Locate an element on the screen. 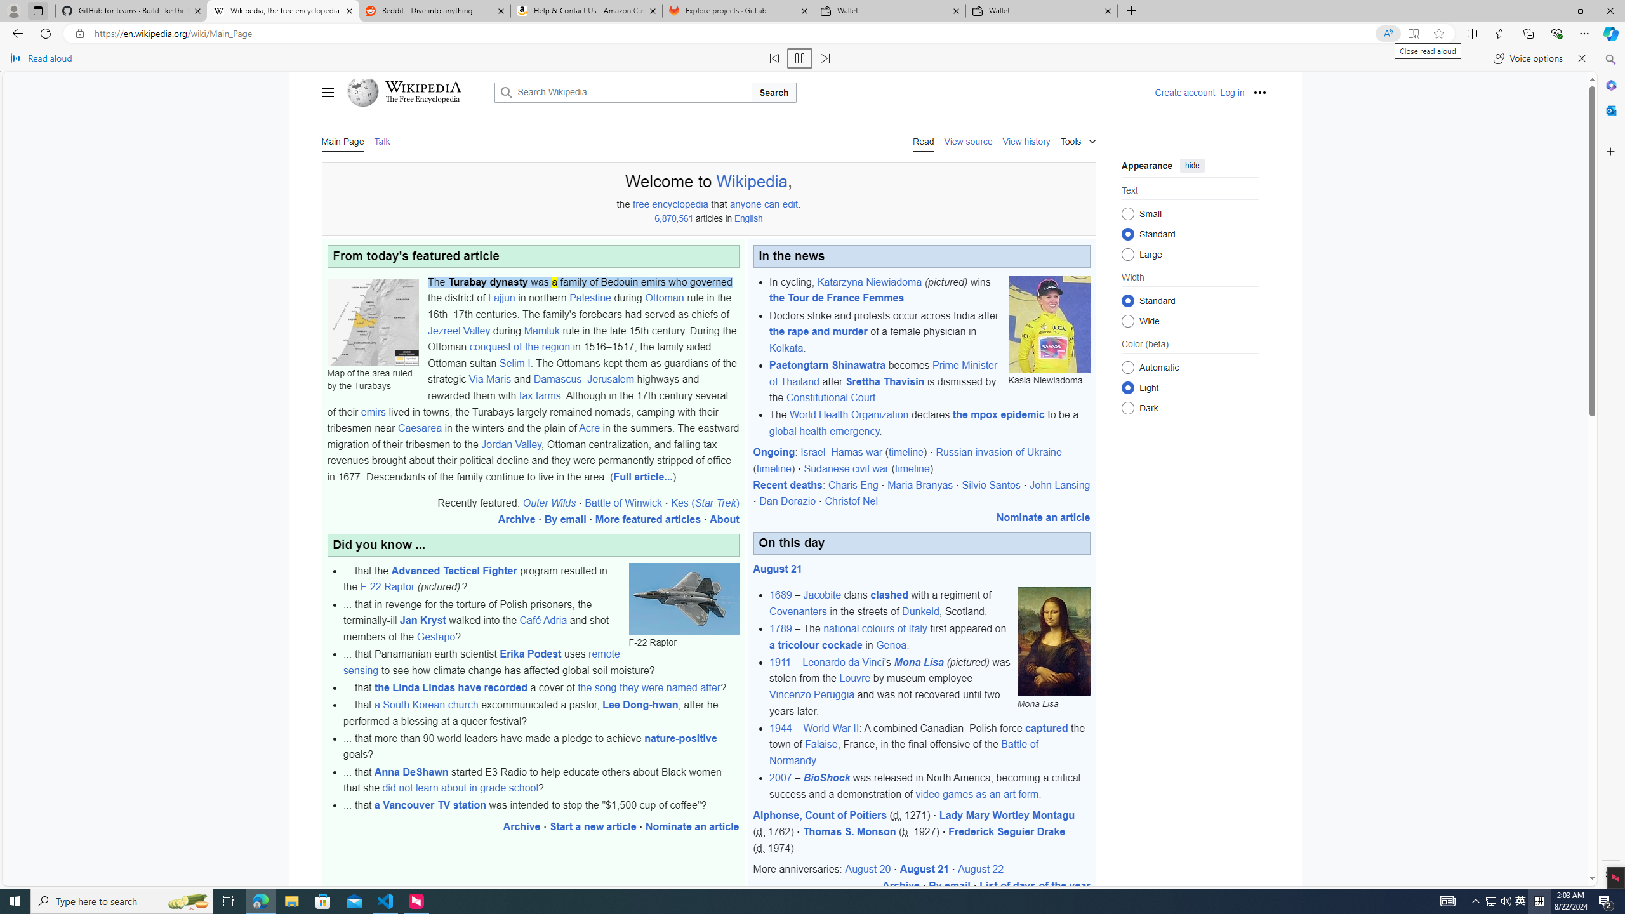  Ottoman is located at coordinates (664, 298).